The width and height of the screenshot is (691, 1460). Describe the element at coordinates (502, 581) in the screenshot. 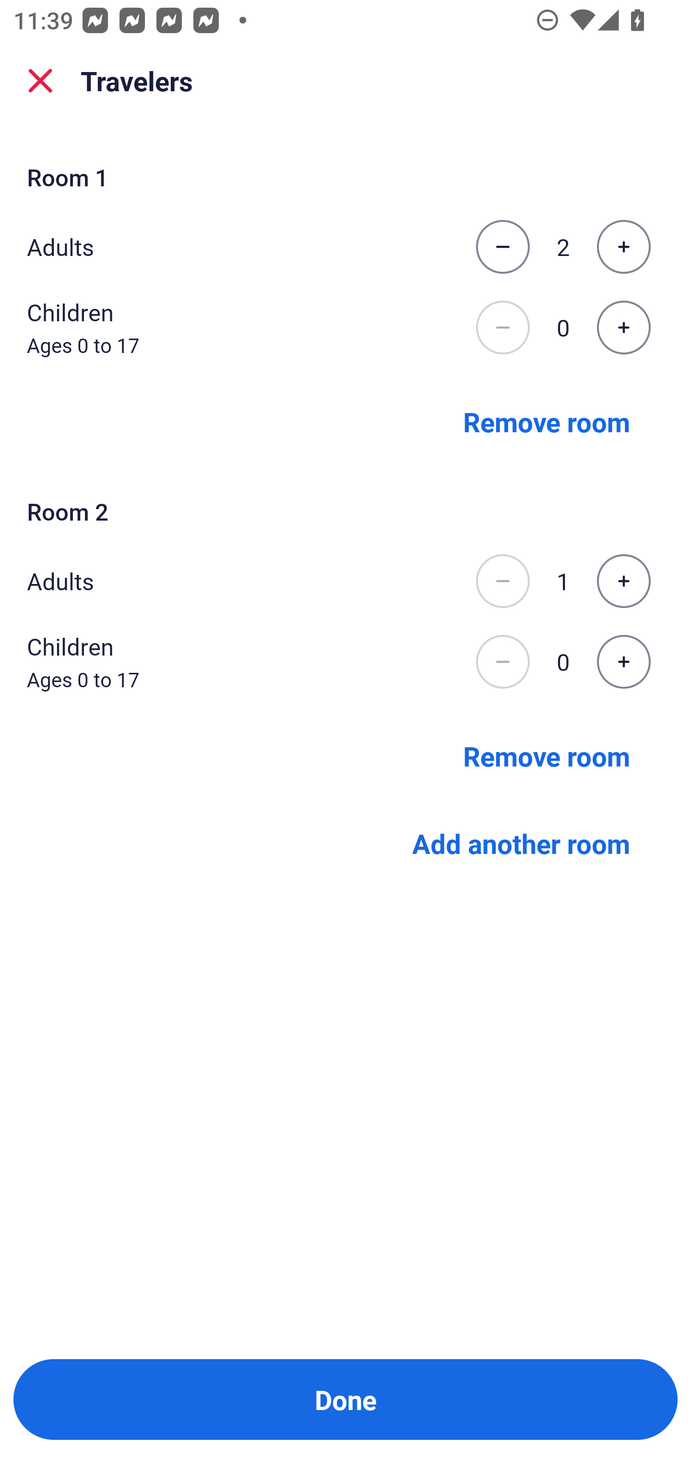

I see `Decrease the number of adults` at that location.